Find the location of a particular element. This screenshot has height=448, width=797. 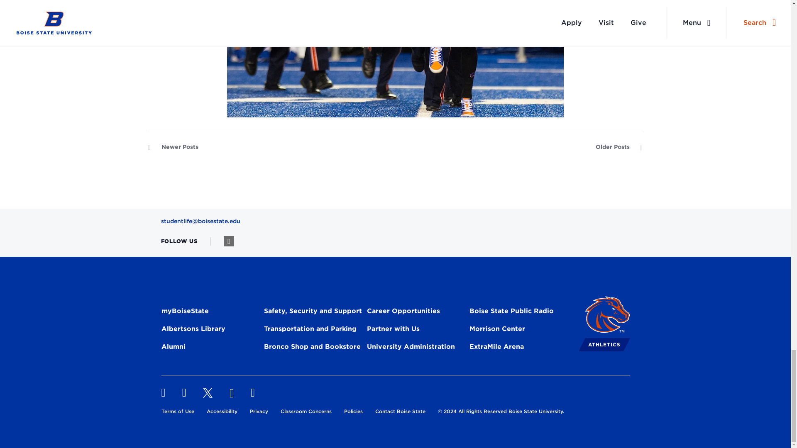

Follow us on Instagram is located at coordinates (229, 241).